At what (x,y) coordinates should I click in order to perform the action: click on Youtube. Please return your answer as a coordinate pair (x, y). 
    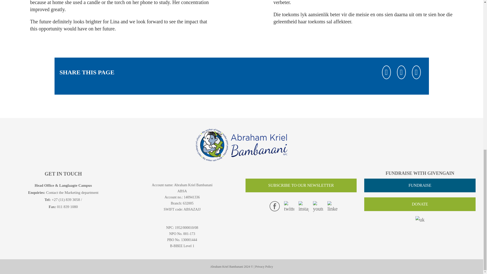
    Looking at the image, I should click on (318, 207).